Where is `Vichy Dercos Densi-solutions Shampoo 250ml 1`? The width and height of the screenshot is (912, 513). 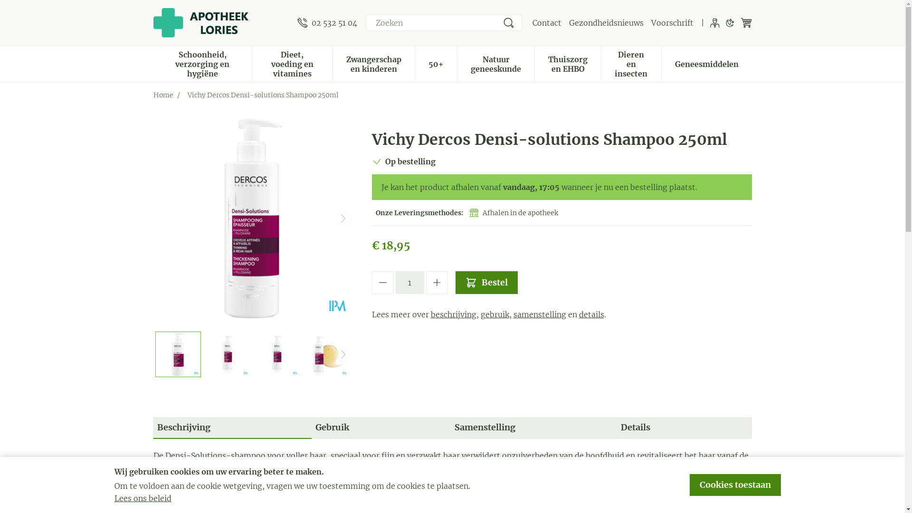
Vichy Dercos Densi-solutions Shampoo 250ml 1 is located at coordinates (228, 354).